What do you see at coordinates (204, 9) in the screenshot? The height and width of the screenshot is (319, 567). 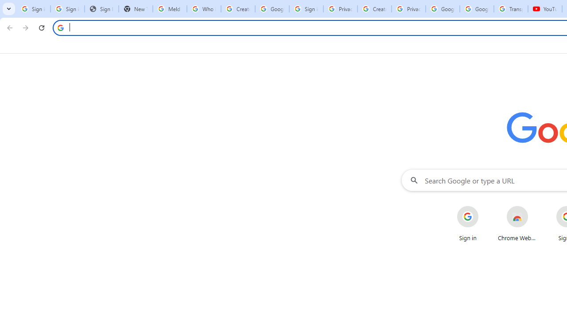 I see `Who is my administrator? - Google Account Help` at bounding box center [204, 9].